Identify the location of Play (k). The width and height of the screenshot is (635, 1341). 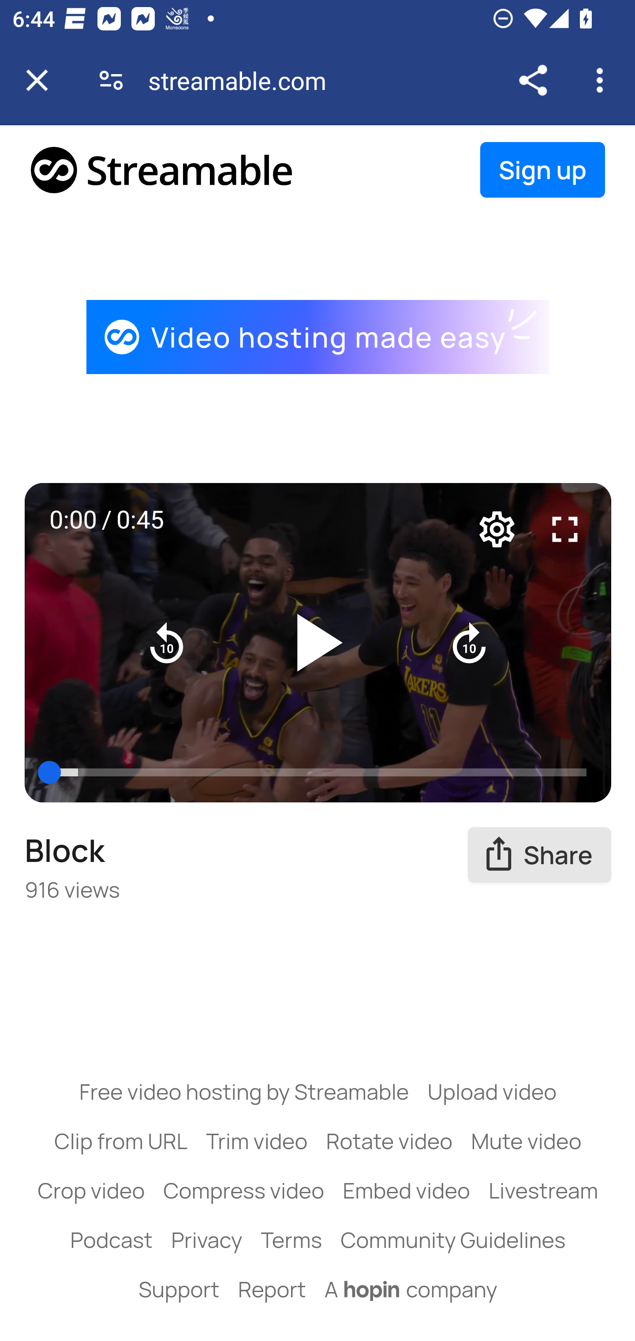
(318, 643).